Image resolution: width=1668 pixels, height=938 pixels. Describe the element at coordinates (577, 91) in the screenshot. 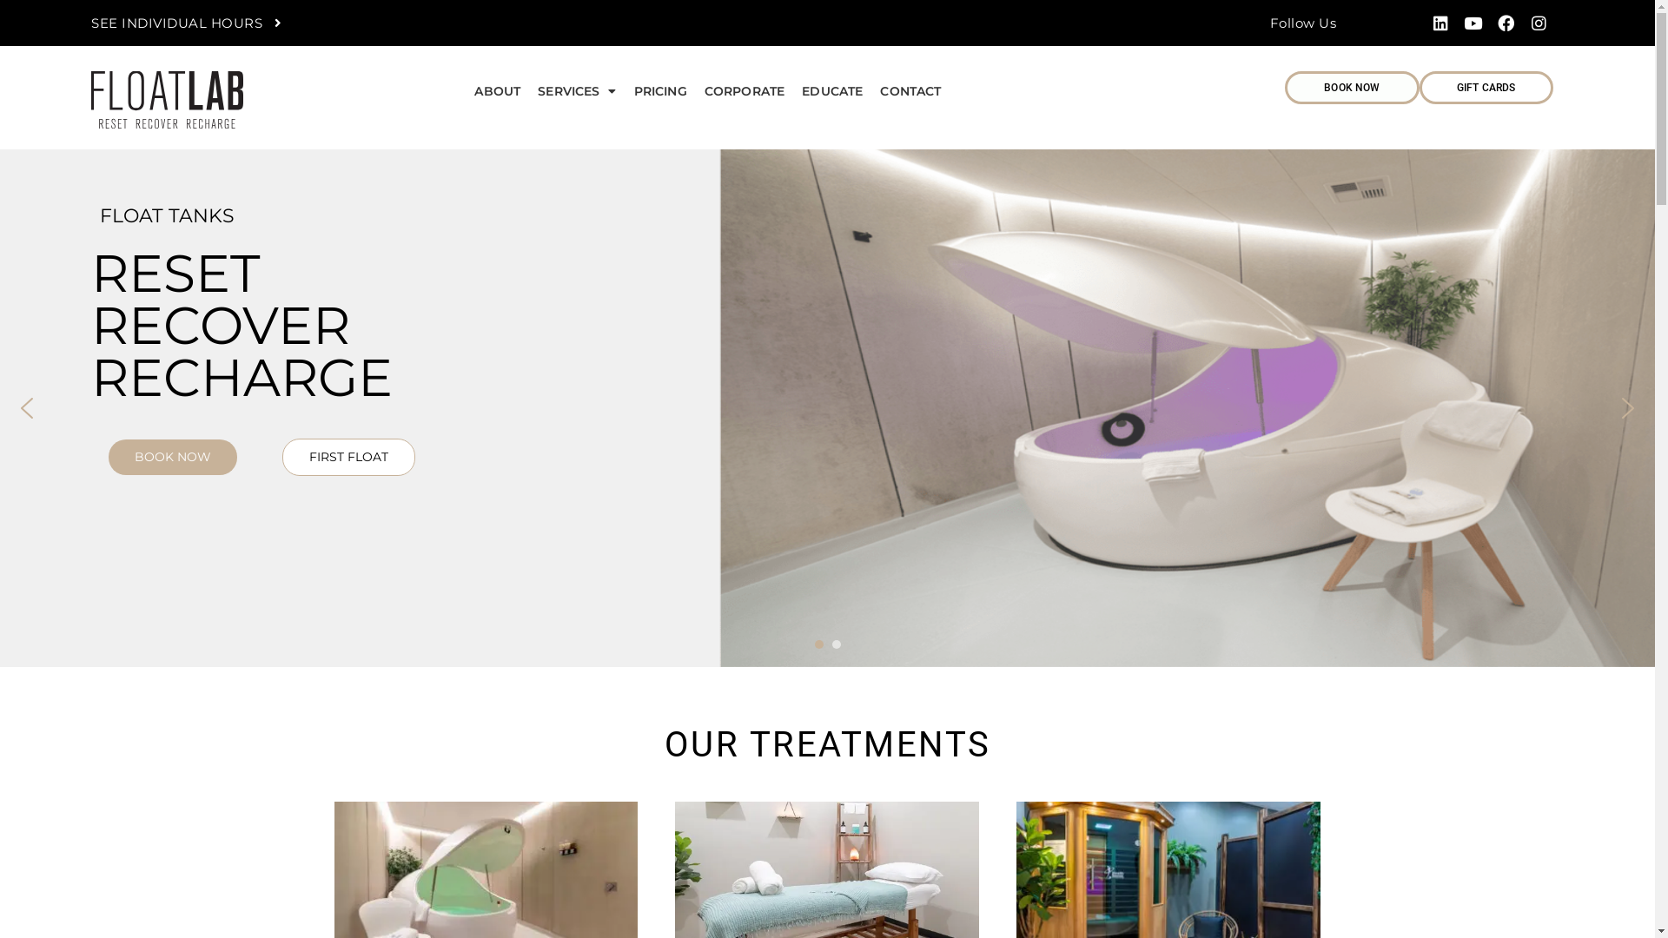

I see `SERVICES` at that location.